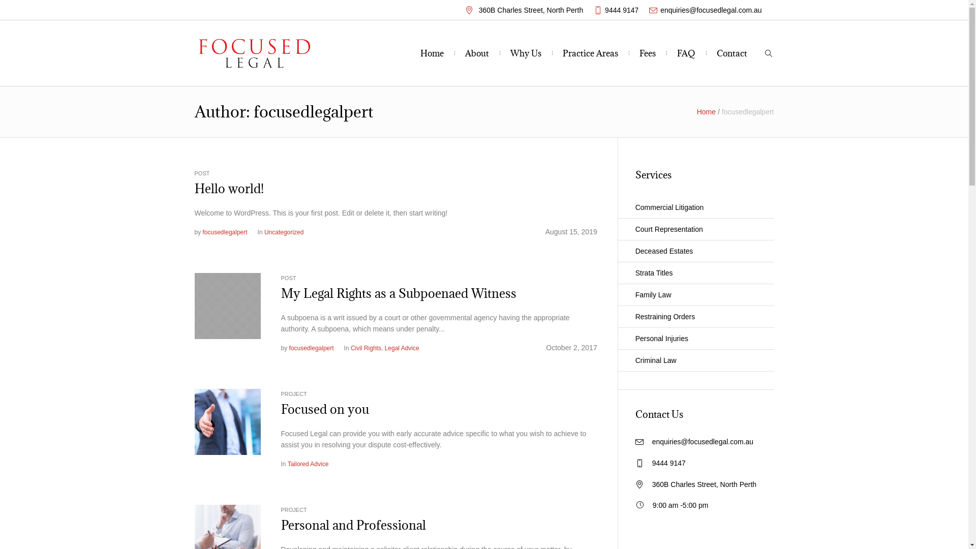  Describe the element at coordinates (696, 230) in the screenshot. I see `Court Representation` at that location.